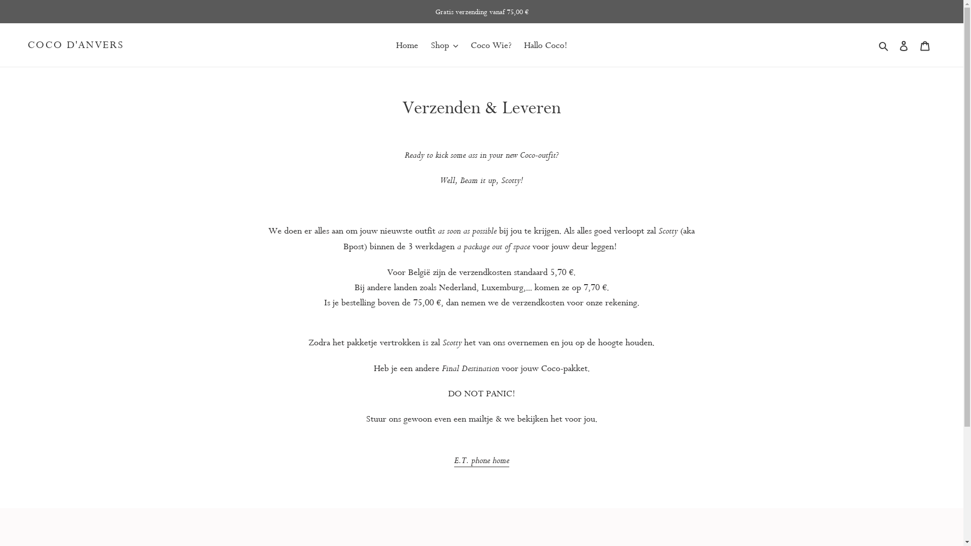 The width and height of the screenshot is (971, 546). What do you see at coordinates (481, 460) in the screenshot?
I see `E.T. phone home` at bounding box center [481, 460].